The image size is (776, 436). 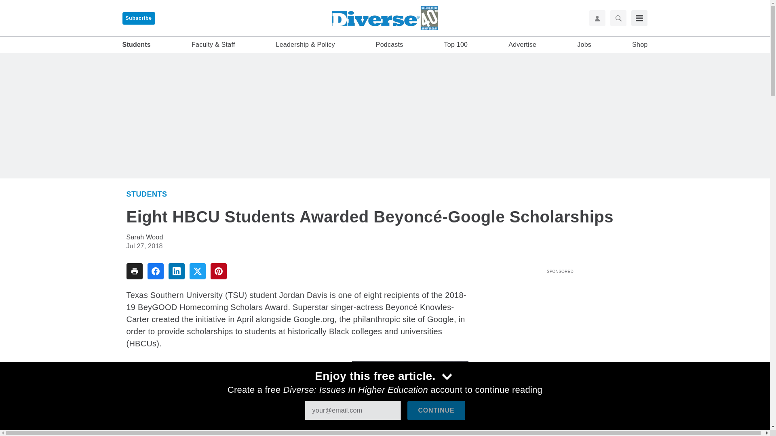 What do you see at coordinates (136, 45) in the screenshot?
I see `Students` at bounding box center [136, 45].